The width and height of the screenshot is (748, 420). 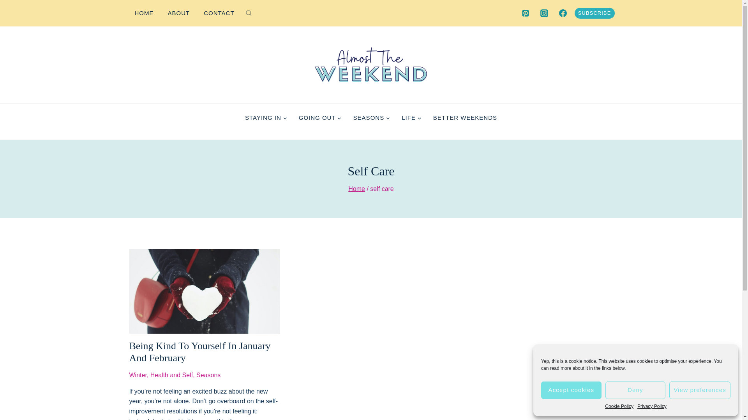 What do you see at coordinates (320, 117) in the screenshot?
I see `GOING OUT` at bounding box center [320, 117].